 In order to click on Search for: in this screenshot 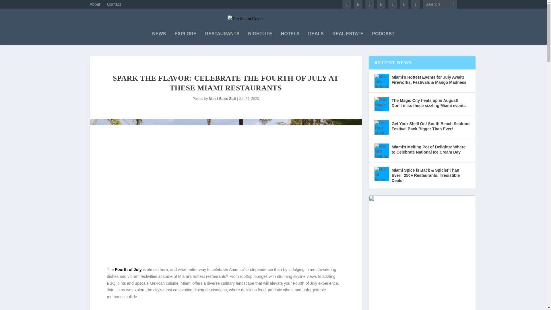, I will do `click(440, 4)`.